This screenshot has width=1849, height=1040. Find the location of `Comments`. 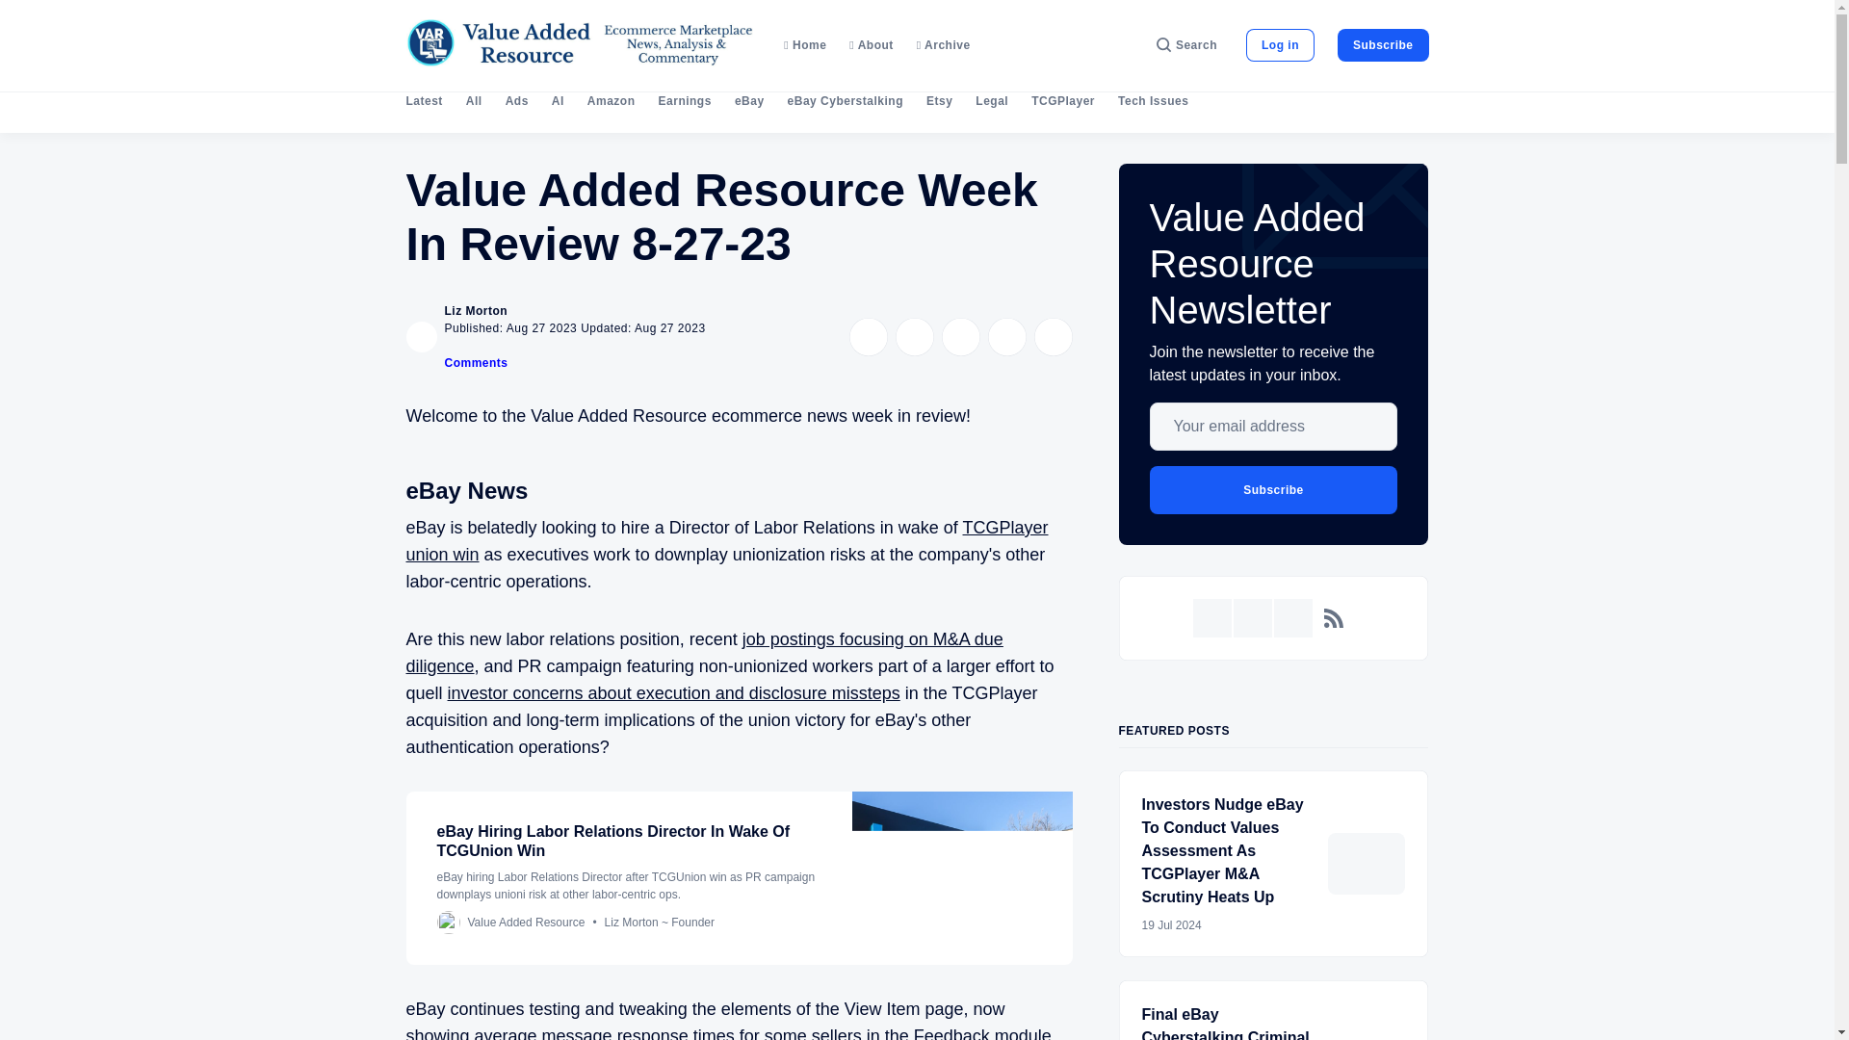

Comments is located at coordinates (477, 363).